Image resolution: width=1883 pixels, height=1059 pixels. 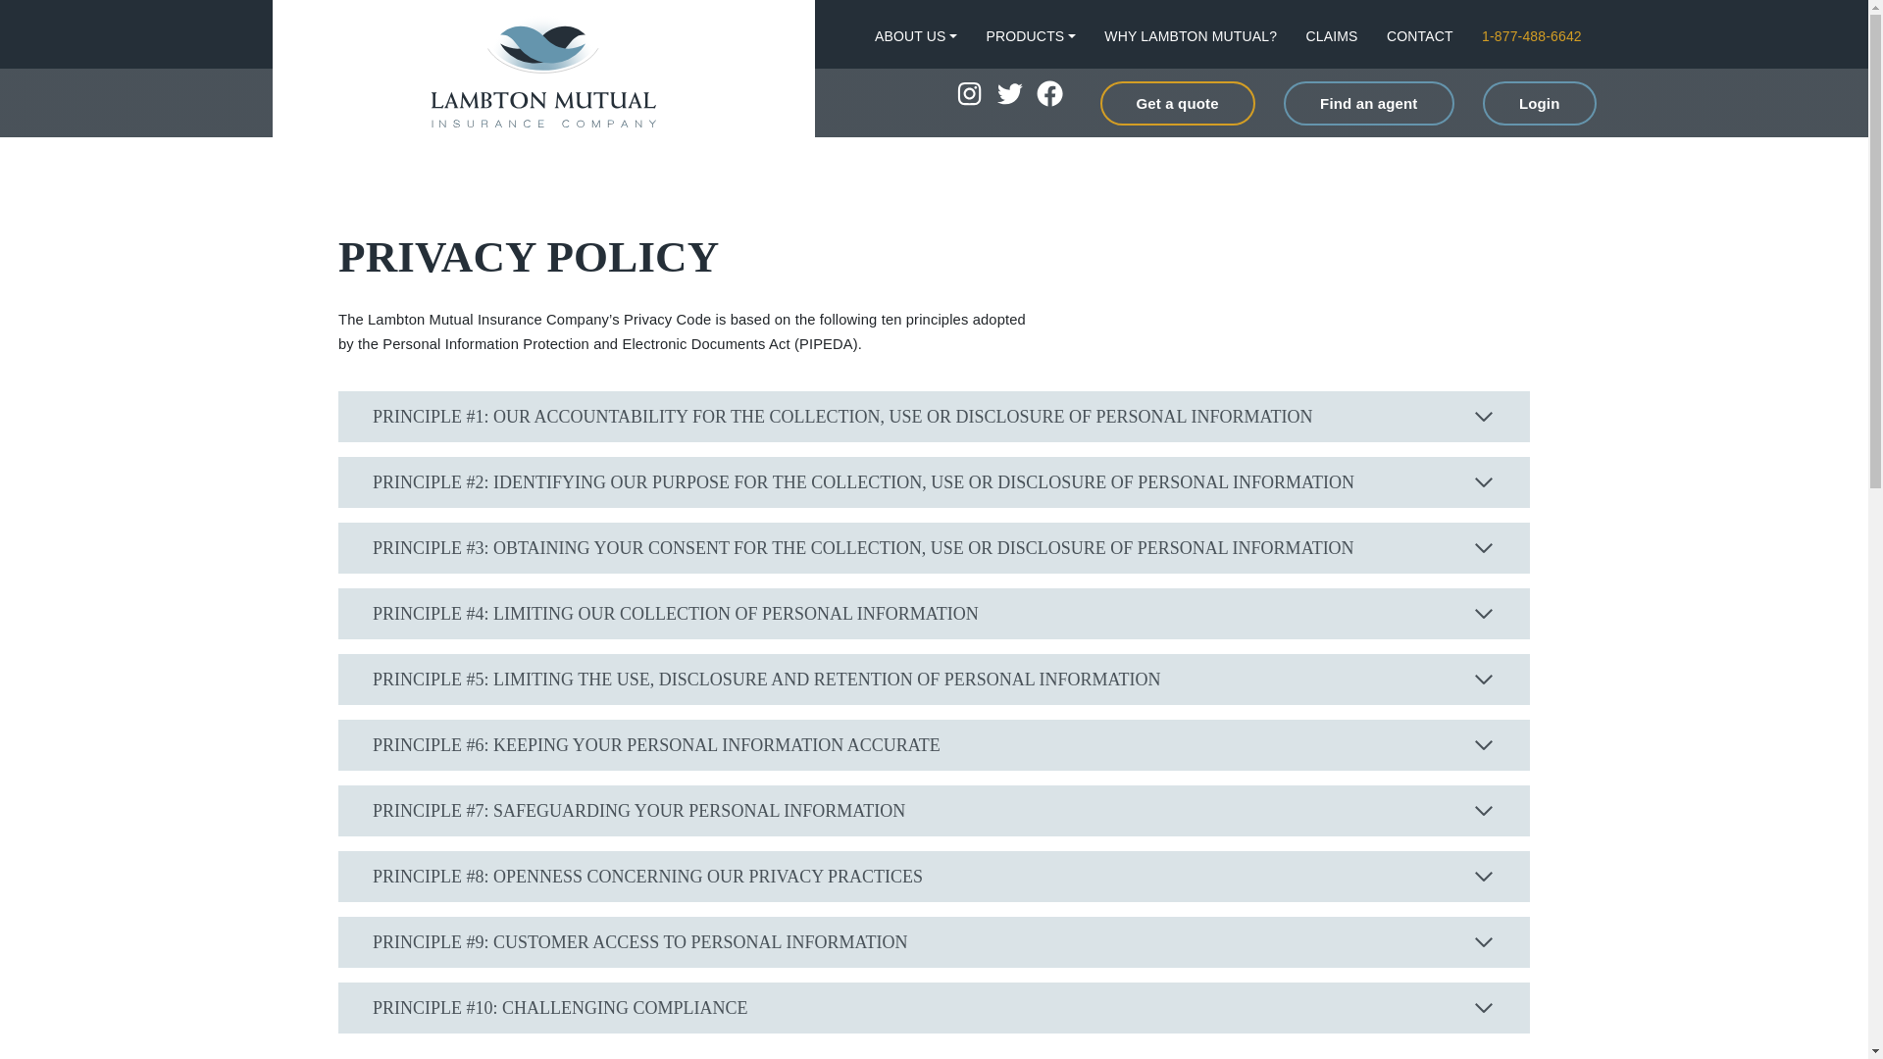 What do you see at coordinates (1420, 37) in the screenshot?
I see `CONTACT` at bounding box center [1420, 37].